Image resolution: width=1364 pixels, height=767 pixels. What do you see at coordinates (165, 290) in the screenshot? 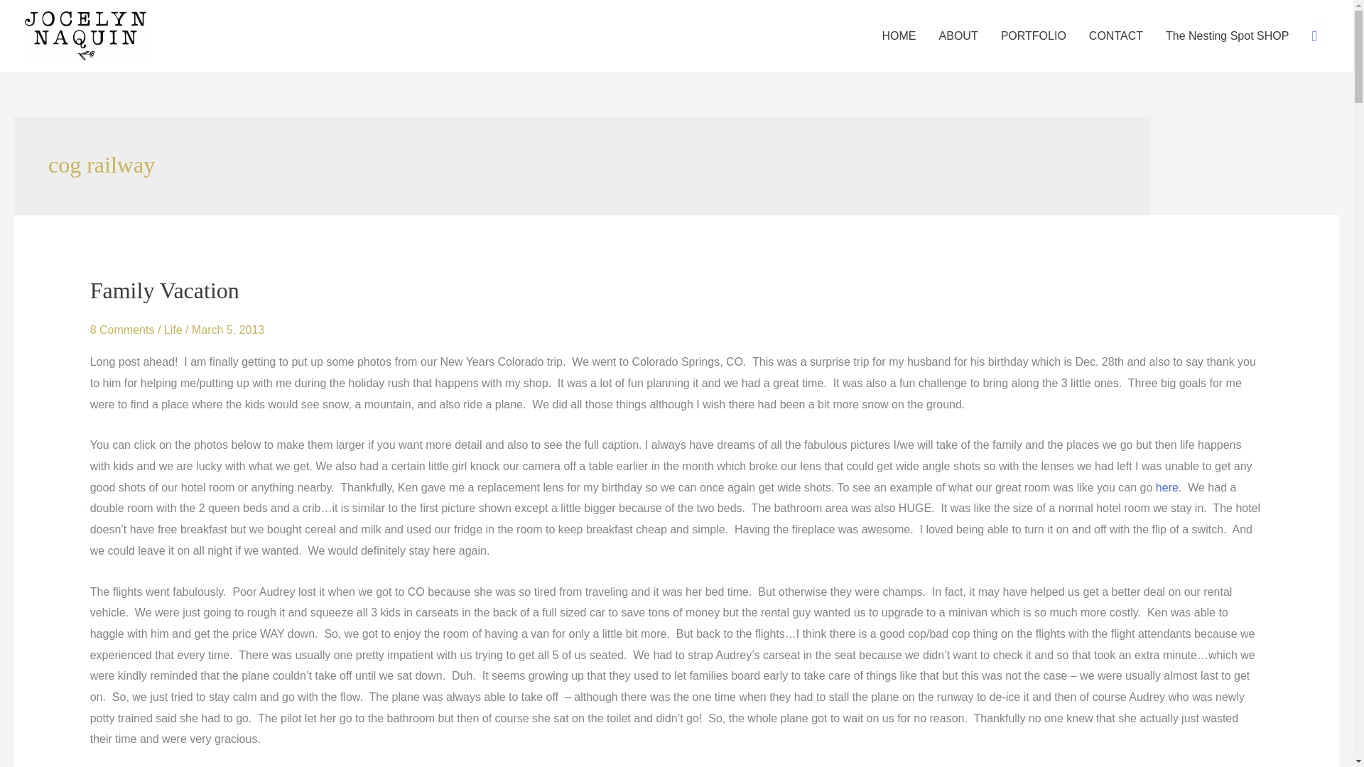
I see `Family Vacation` at bounding box center [165, 290].